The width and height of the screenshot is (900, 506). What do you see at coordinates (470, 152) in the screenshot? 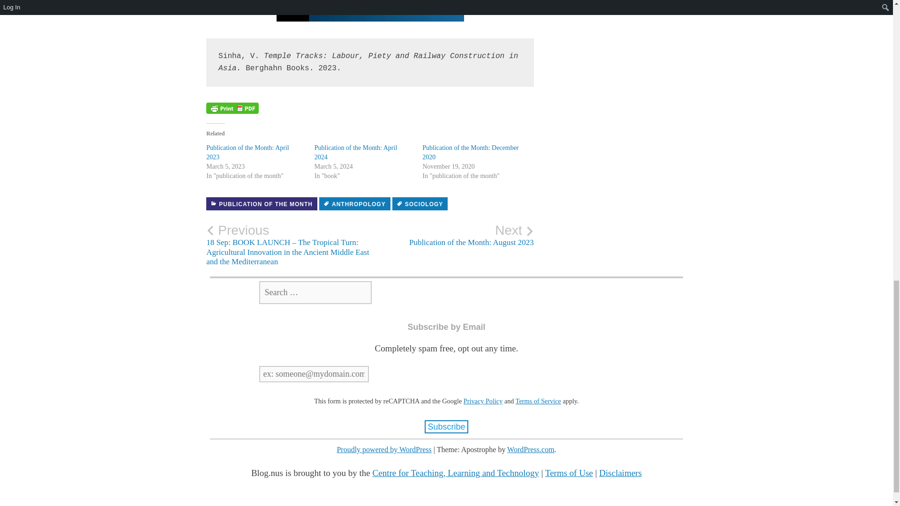
I see `Publication of the Month: April 2023` at bounding box center [470, 152].